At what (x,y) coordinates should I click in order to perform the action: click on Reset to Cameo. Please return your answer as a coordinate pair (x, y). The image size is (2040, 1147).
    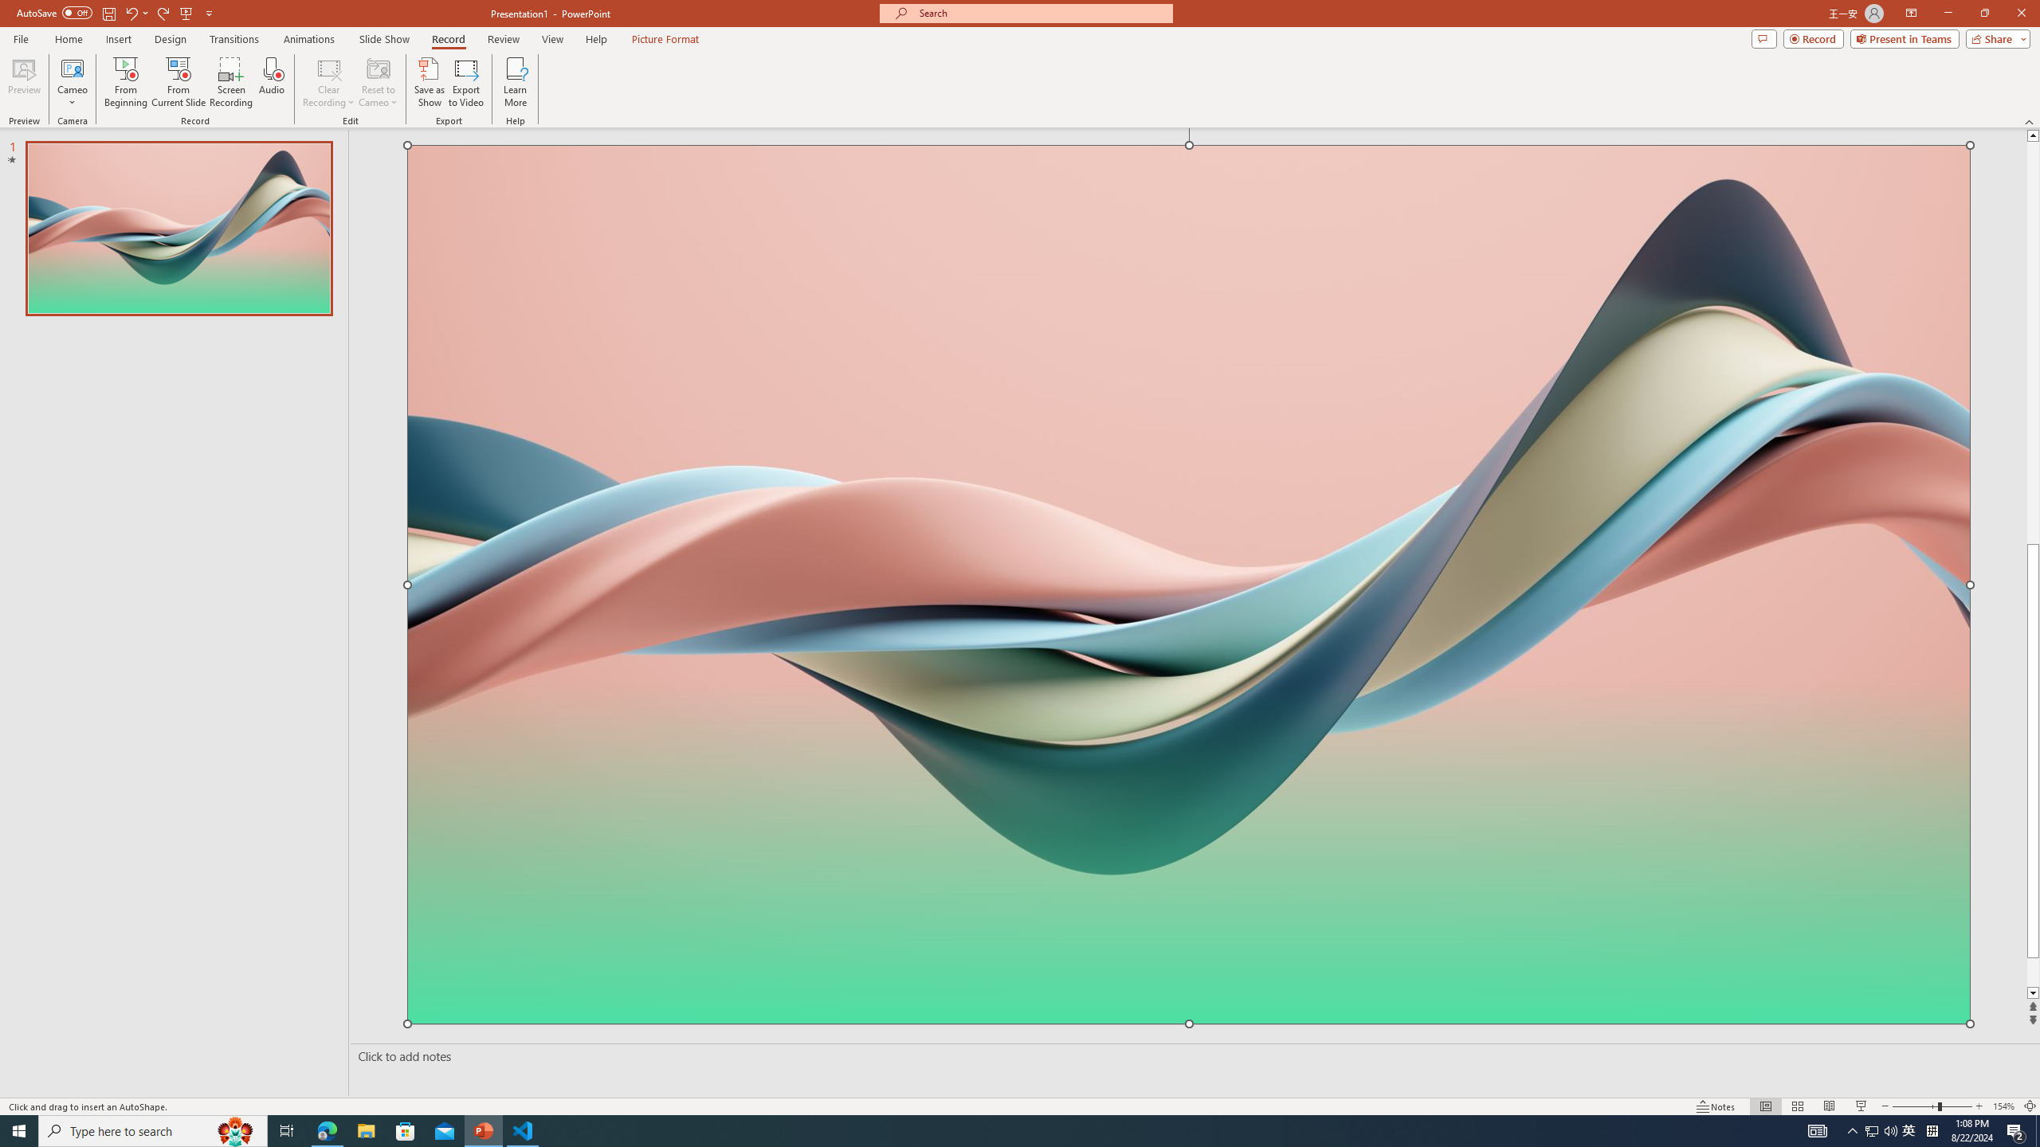
    Looking at the image, I should click on (378, 82).